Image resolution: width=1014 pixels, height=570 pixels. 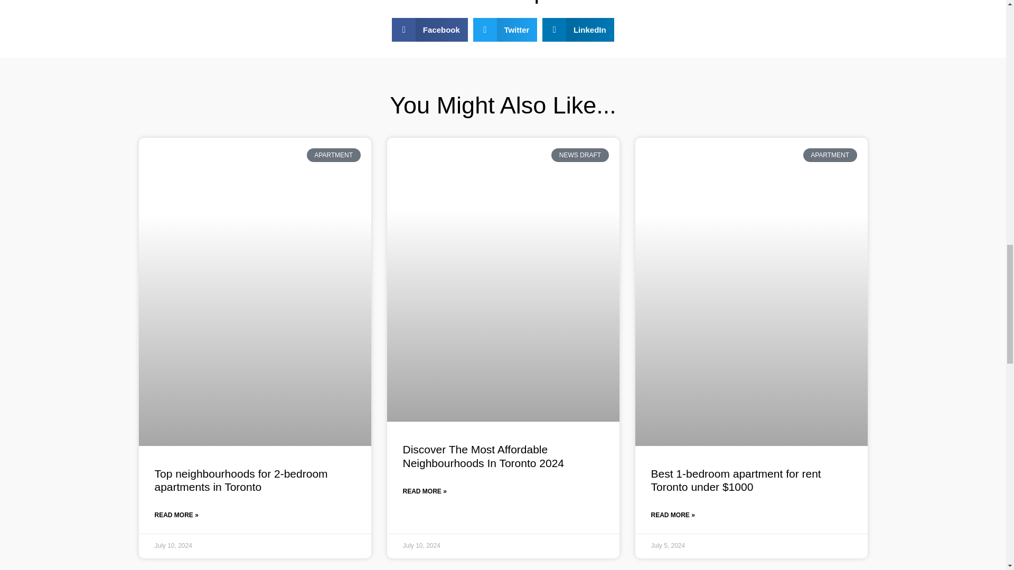 I want to click on Top neighbourhoods for 2-bedroom apartments in Toronto, so click(x=241, y=480).